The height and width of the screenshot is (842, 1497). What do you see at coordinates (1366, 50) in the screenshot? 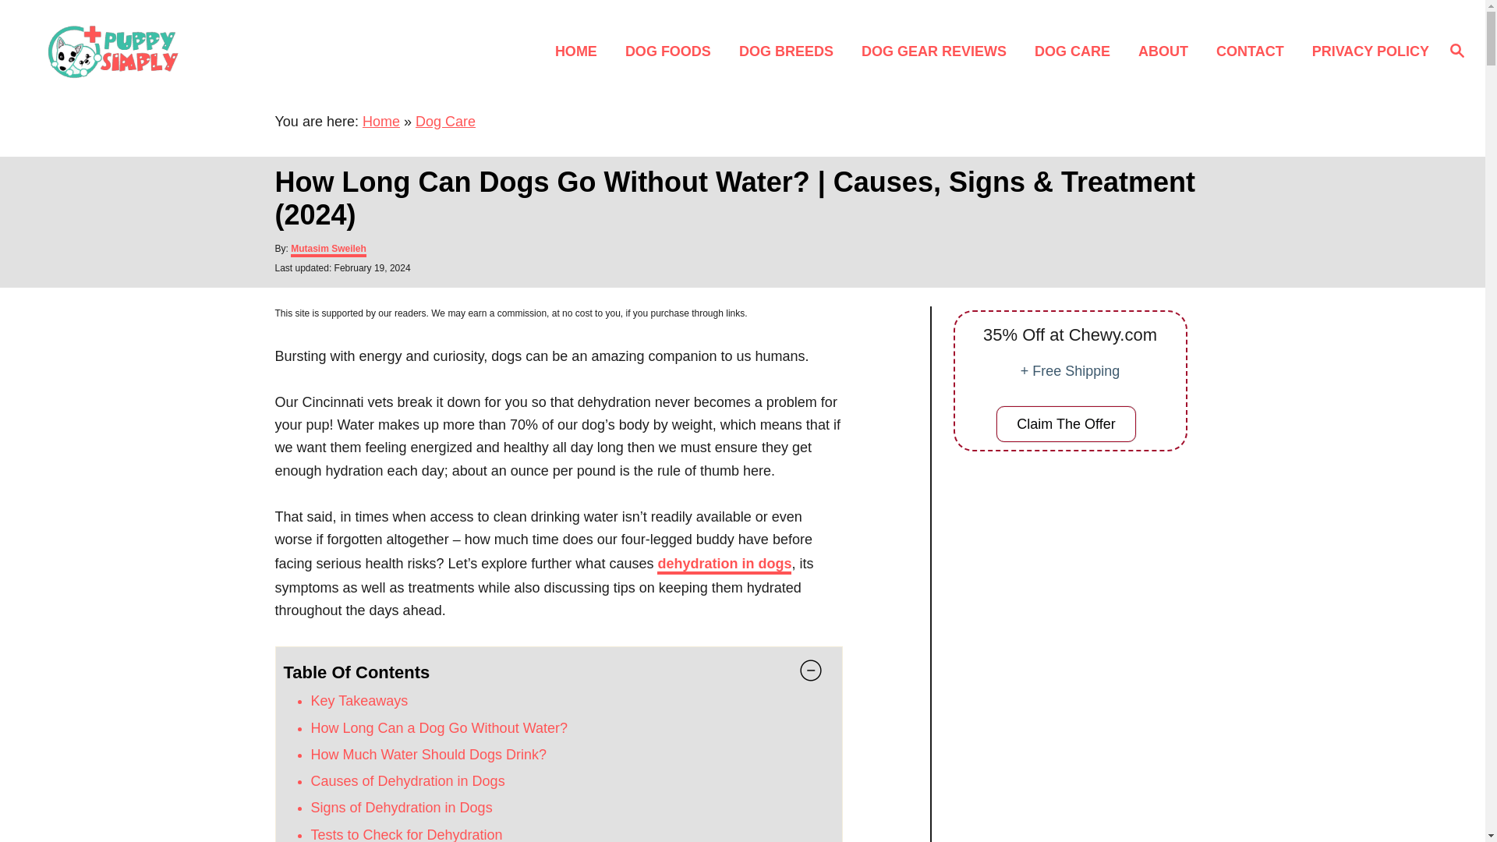
I see `PRIVACY POLICY` at bounding box center [1366, 50].